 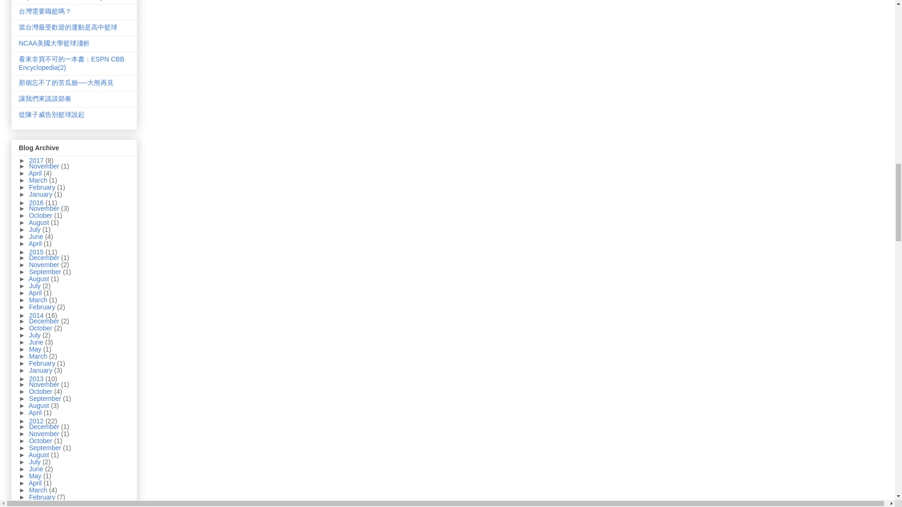 What do you see at coordinates (43, 187) in the screenshot?
I see `February` at bounding box center [43, 187].